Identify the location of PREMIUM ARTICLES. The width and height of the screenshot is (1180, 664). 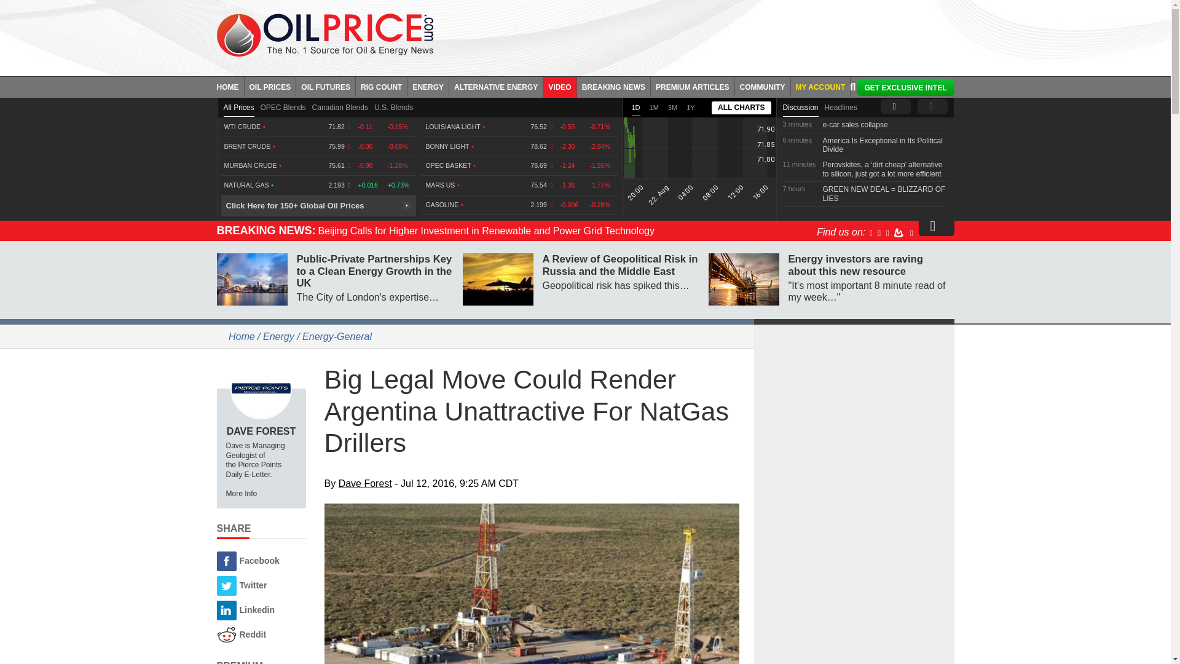
(693, 86).